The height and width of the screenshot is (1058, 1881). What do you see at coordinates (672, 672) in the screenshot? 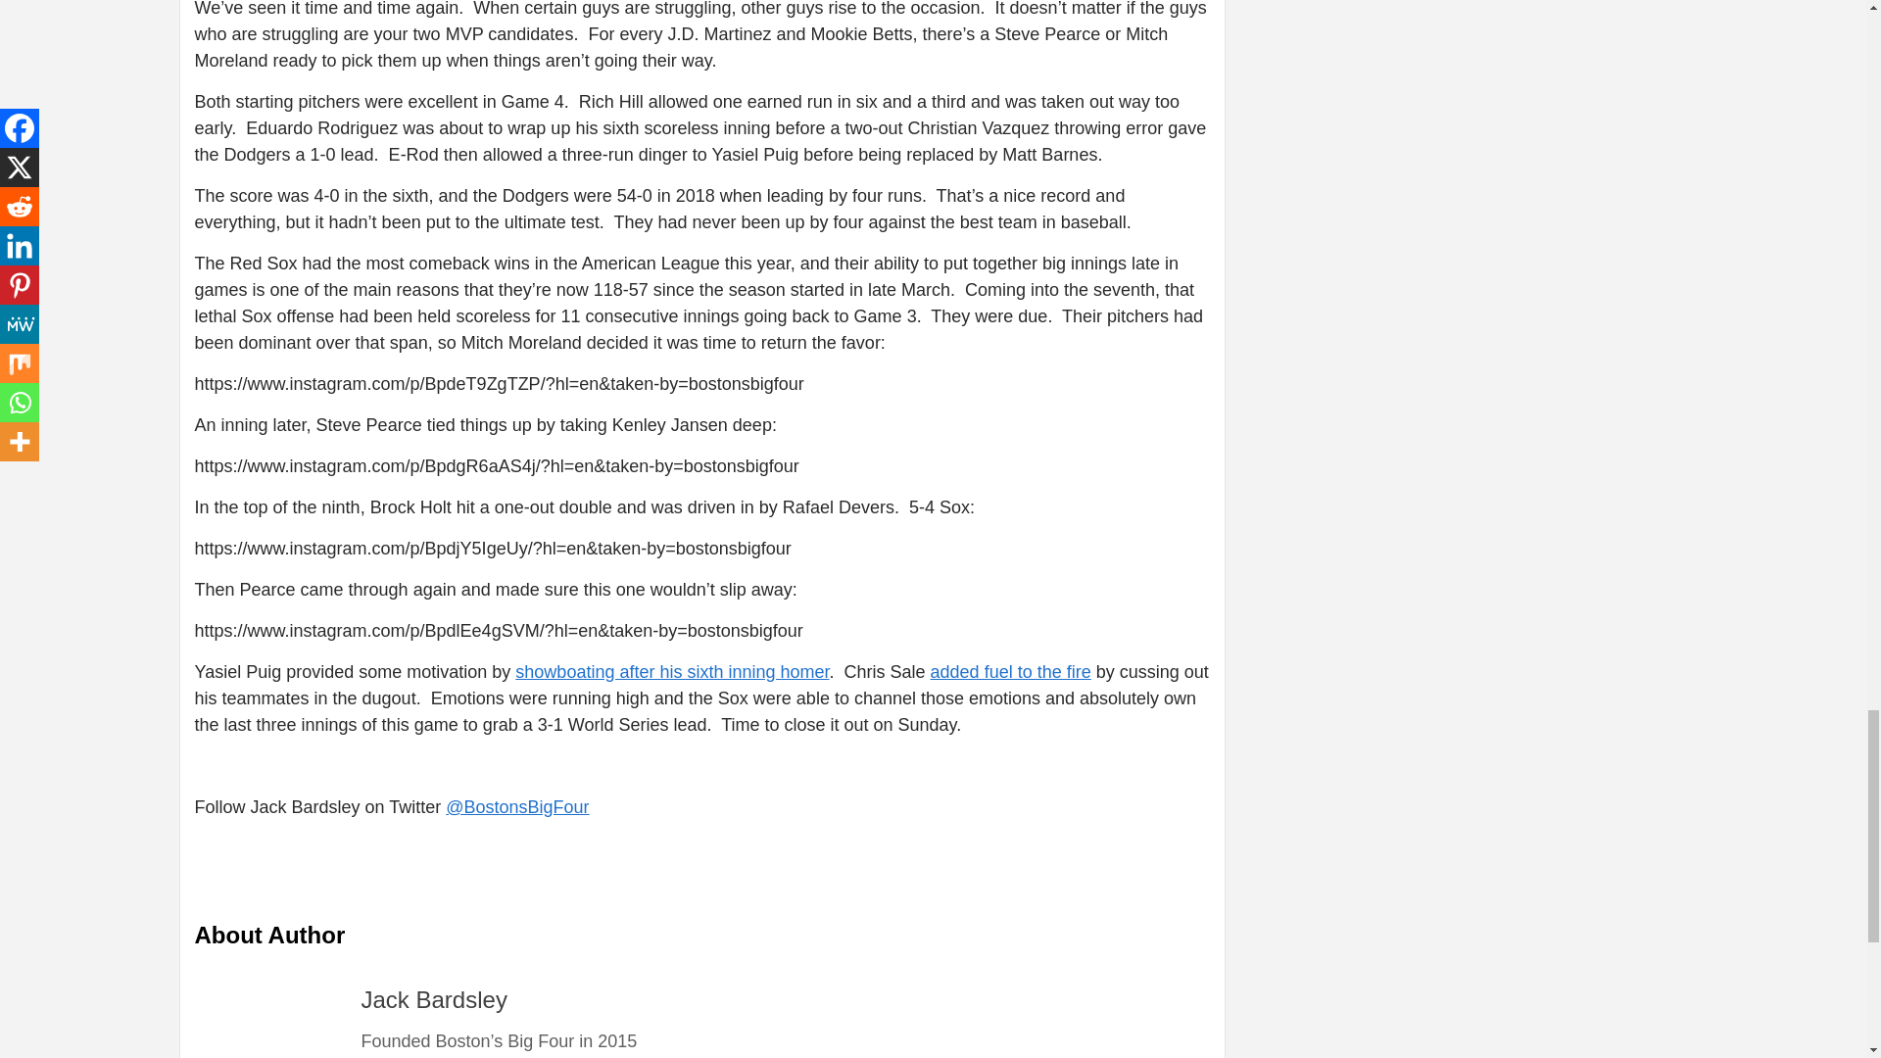
I see `showboating after his sixth inning homer` at bounding box center [672, 672].